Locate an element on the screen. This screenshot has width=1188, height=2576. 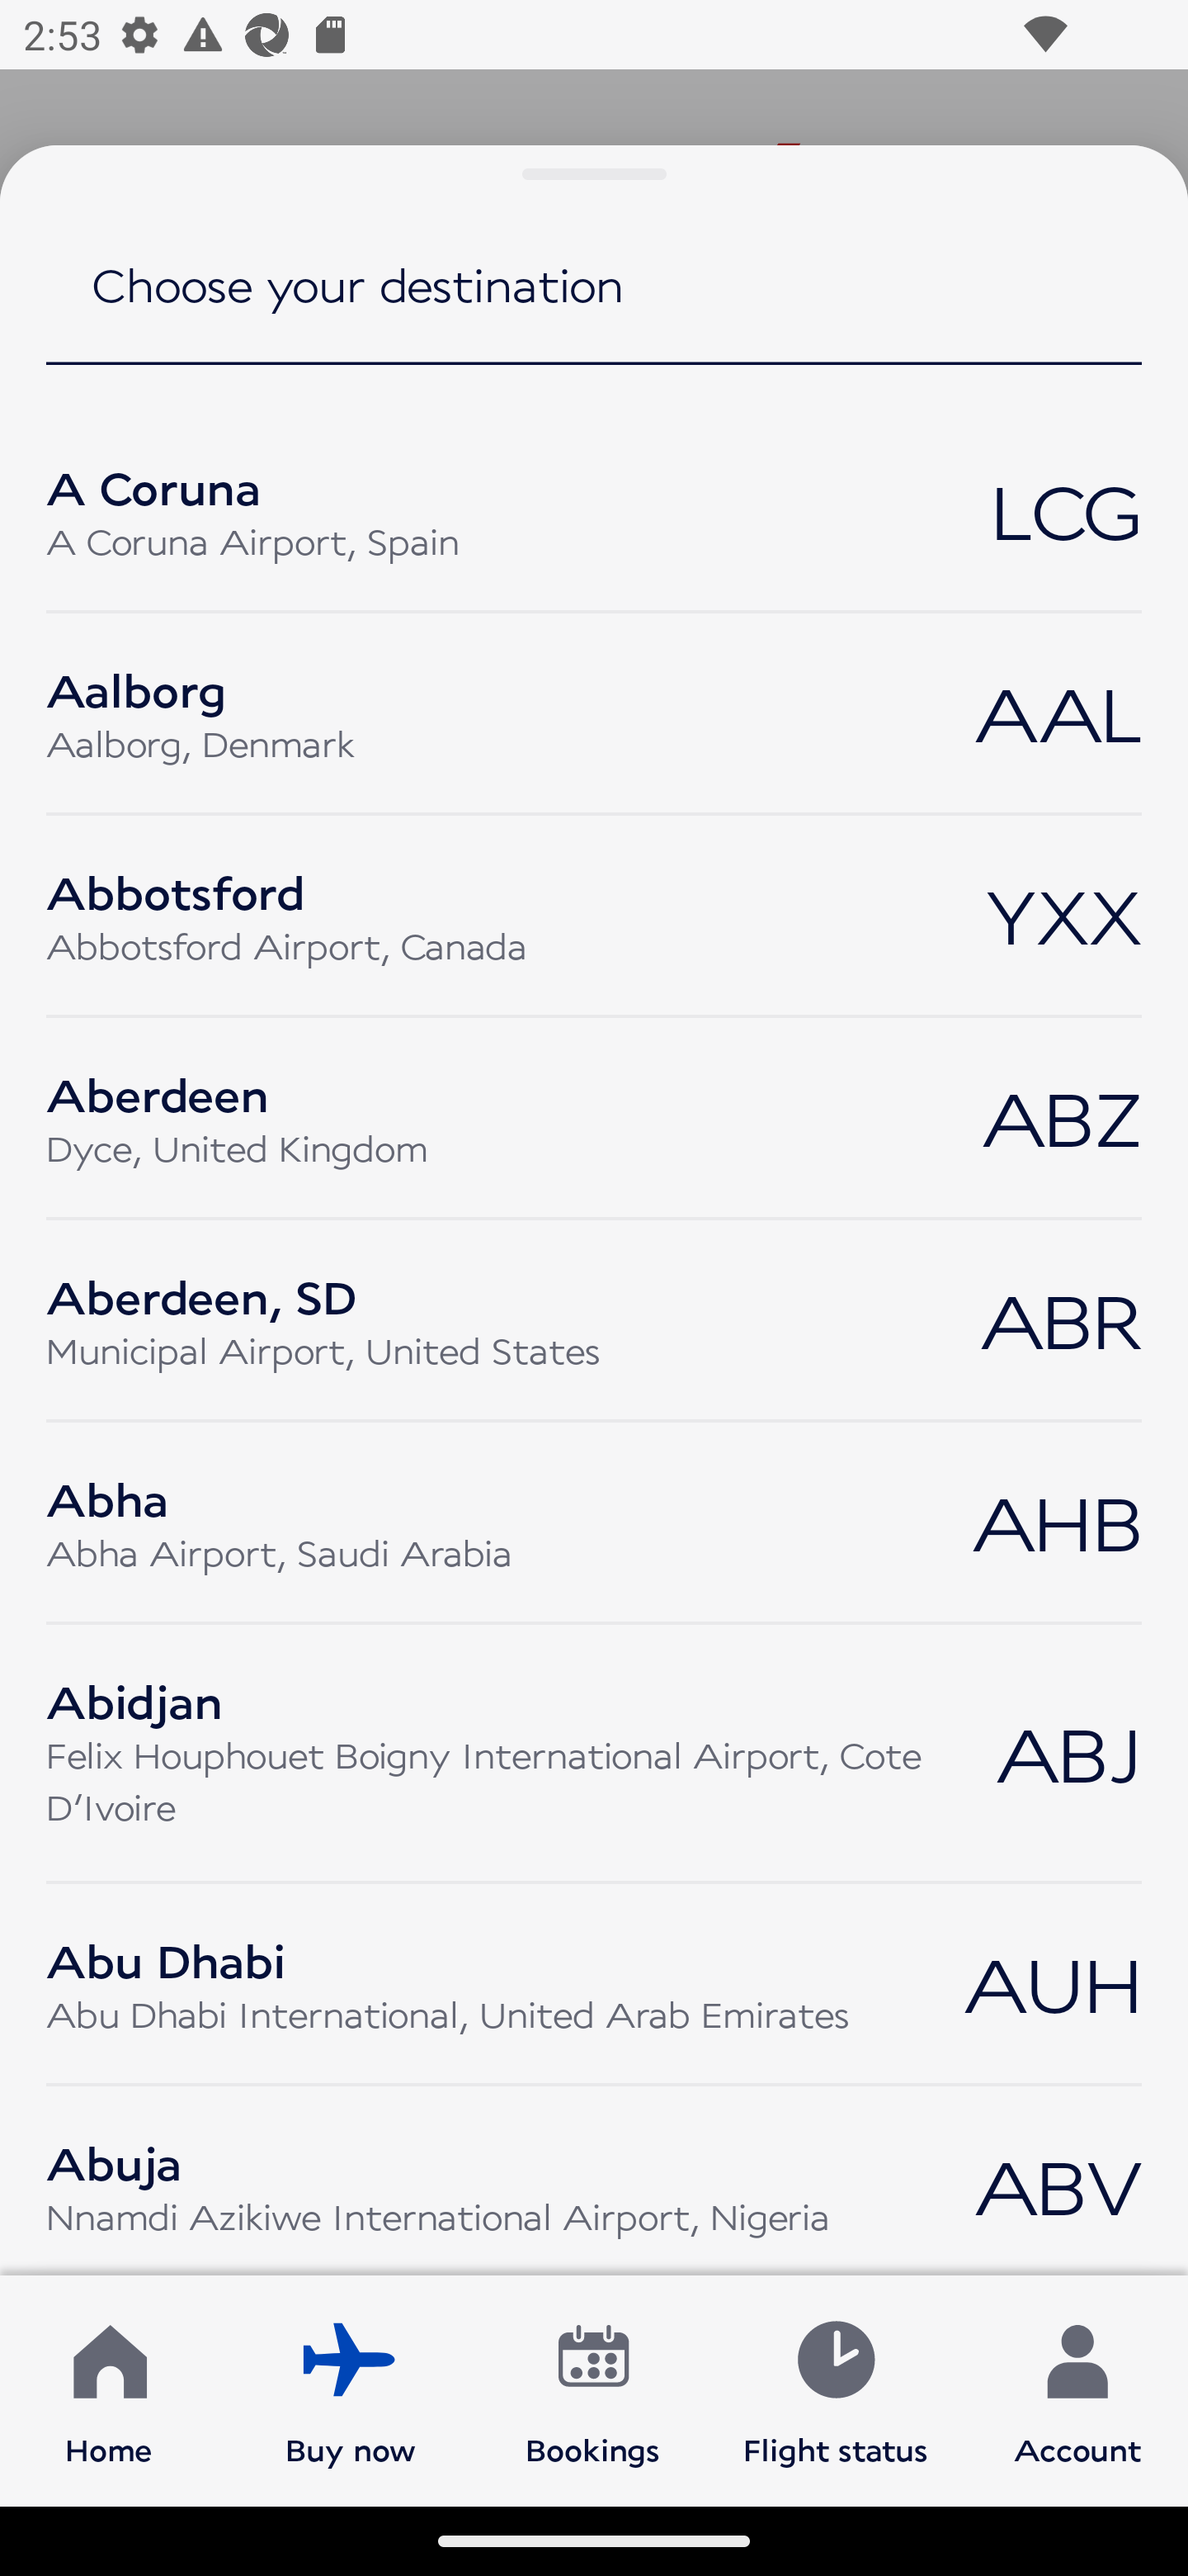
Choose your destination is located at coordinates (594, 307).